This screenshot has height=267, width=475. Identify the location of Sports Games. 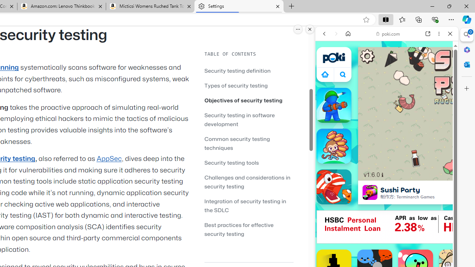
(387, 247).